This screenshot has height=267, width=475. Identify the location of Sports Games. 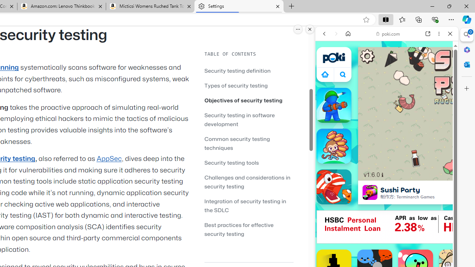
(387, 247).